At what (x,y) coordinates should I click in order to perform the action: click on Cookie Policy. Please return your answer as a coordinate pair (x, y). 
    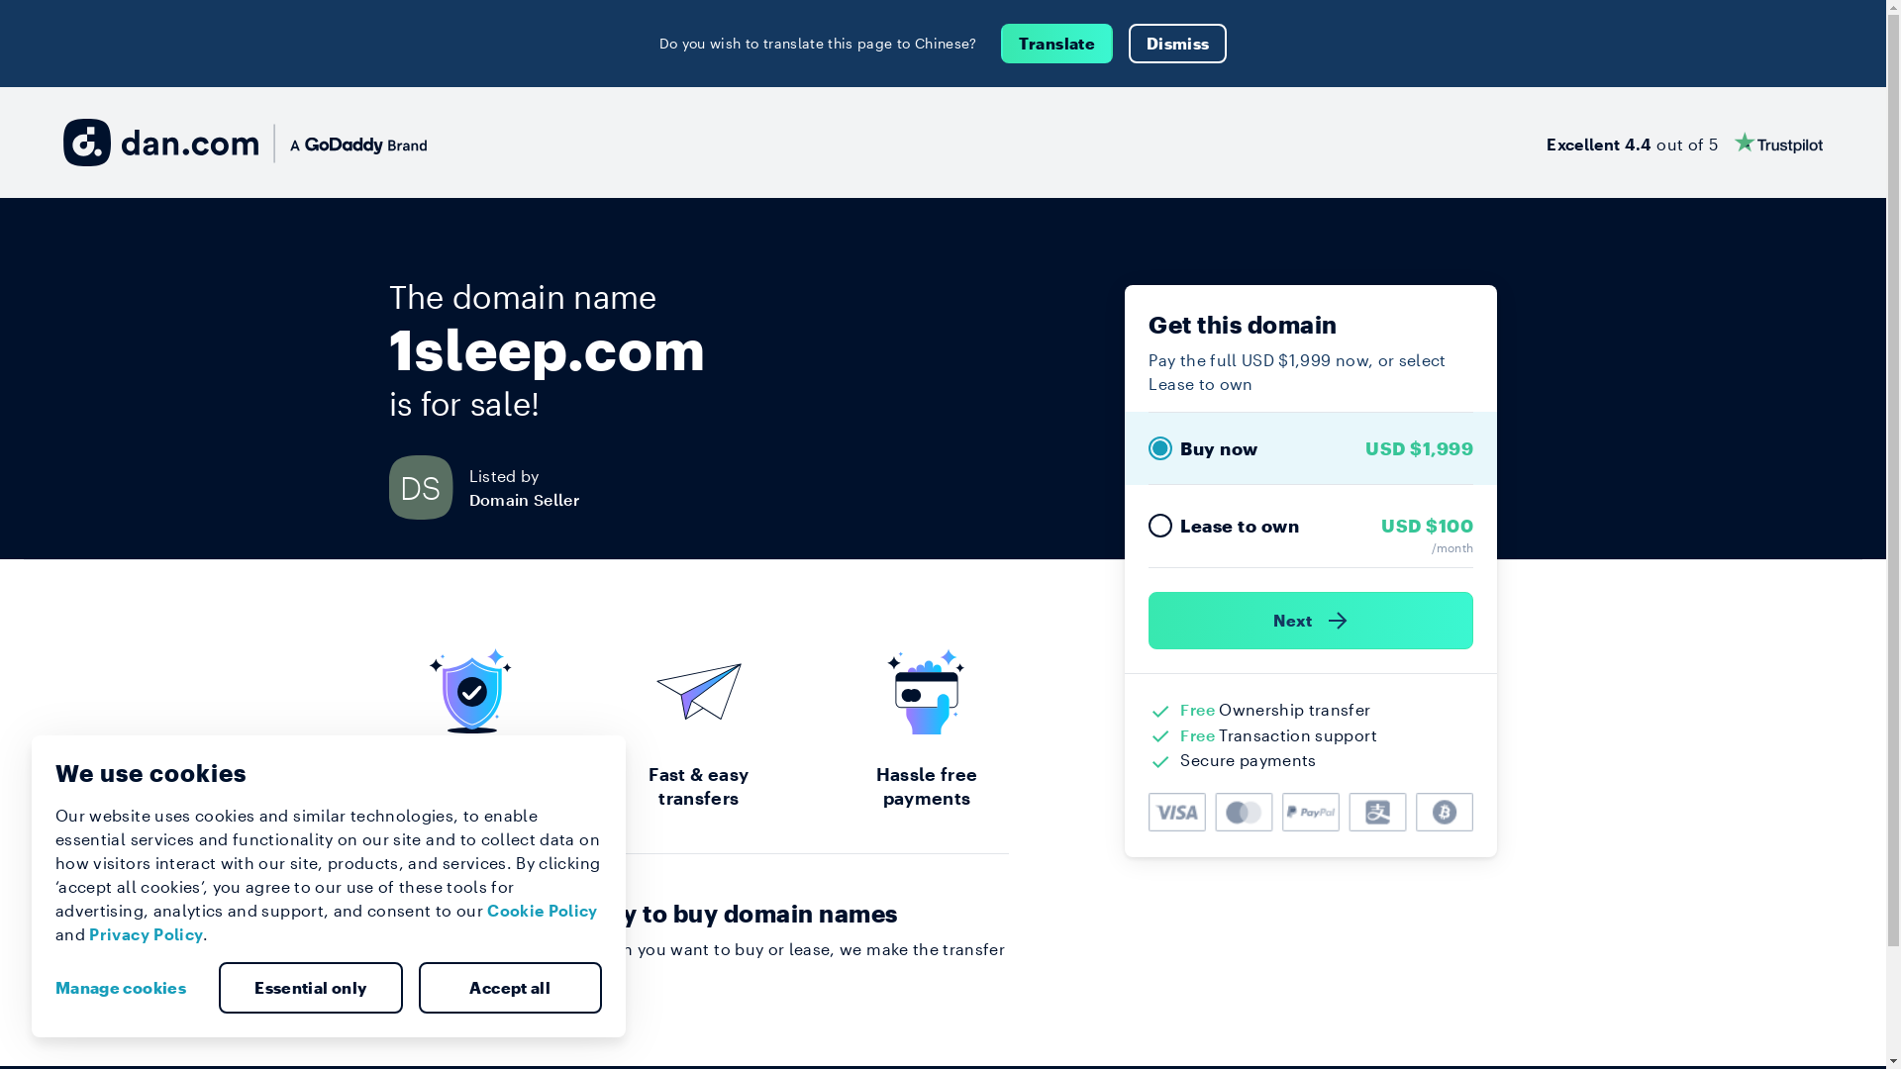
    Looking at the image, I should click on (543, 911).